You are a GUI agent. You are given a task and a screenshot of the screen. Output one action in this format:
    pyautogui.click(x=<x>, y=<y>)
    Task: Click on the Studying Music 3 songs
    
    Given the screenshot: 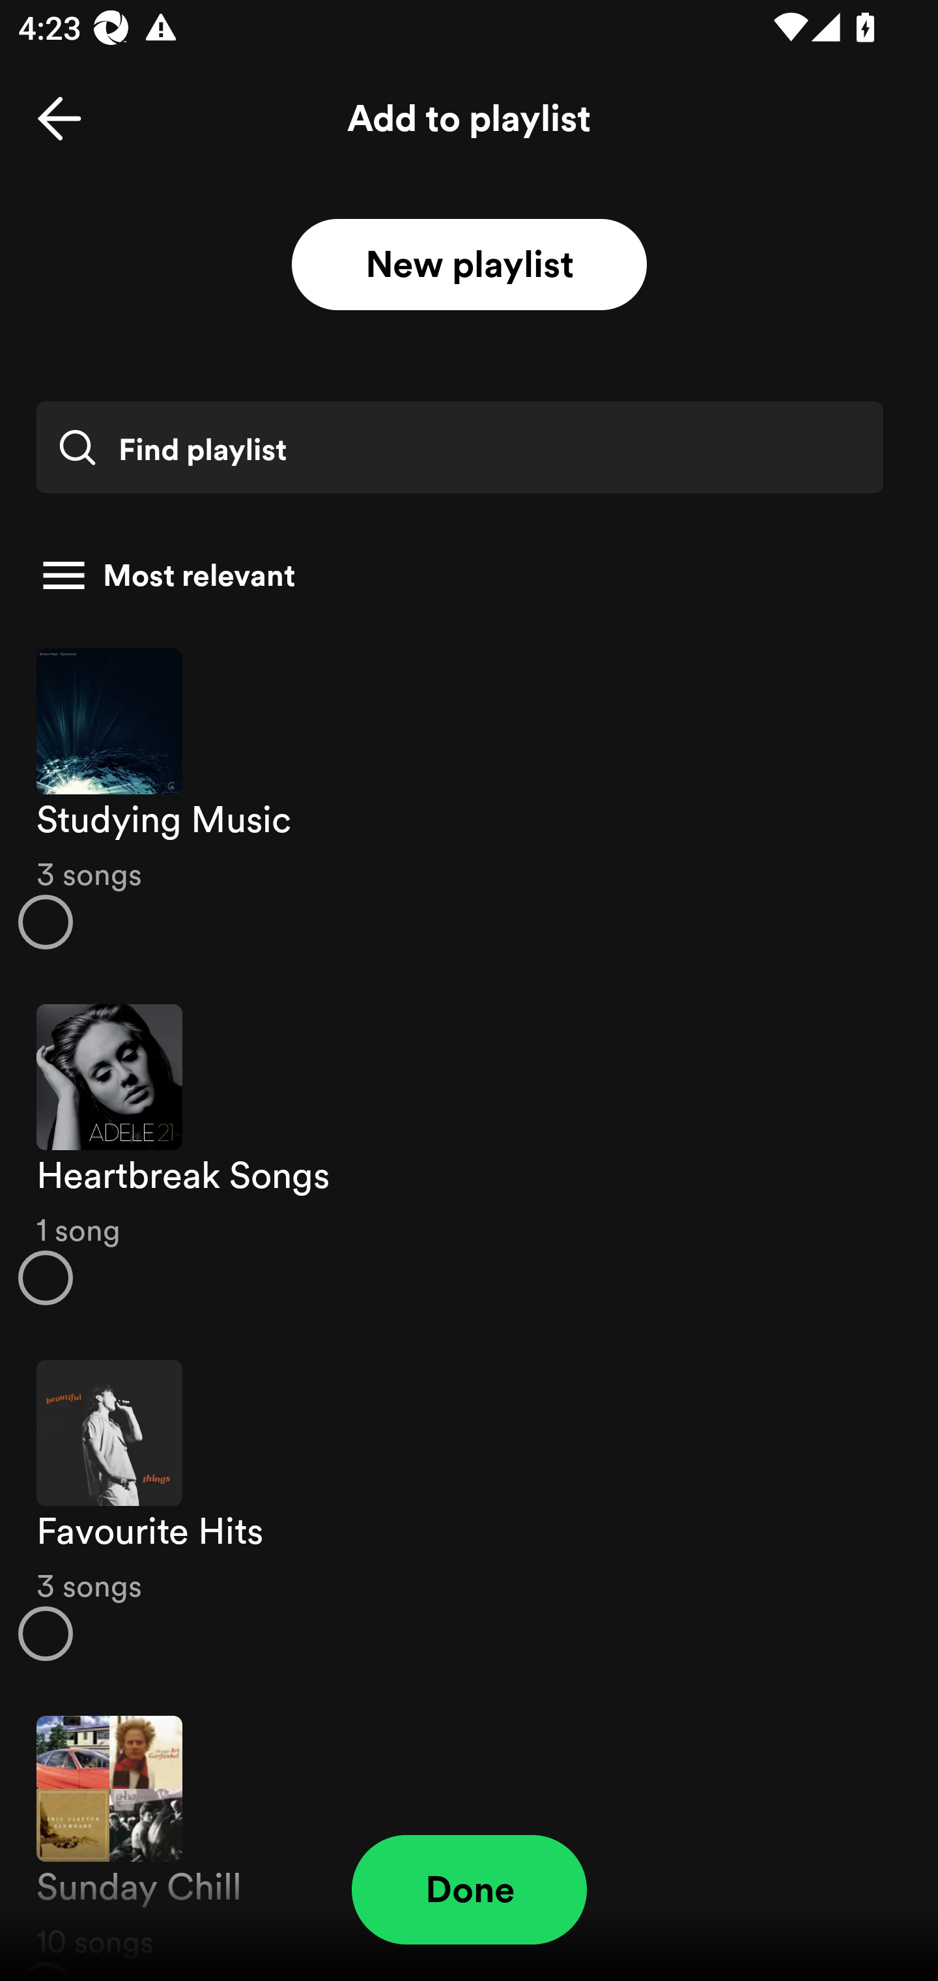 What is the action you would take?
    pyautogui.click(x=469, y=798)
    